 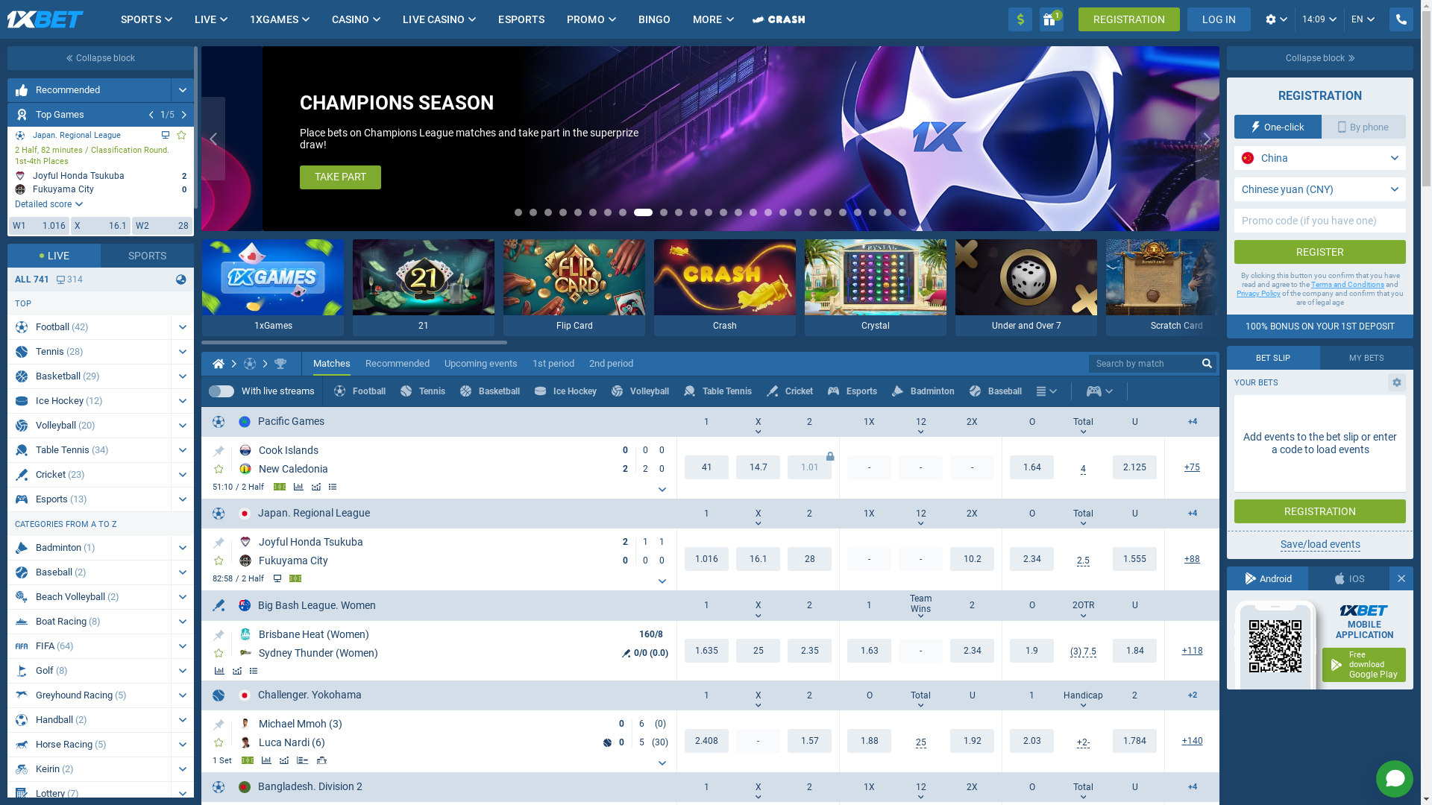 What do you see at coordinates (870, 741) in the screenshot?
I see `1.92` at bounding box center [870, 741].